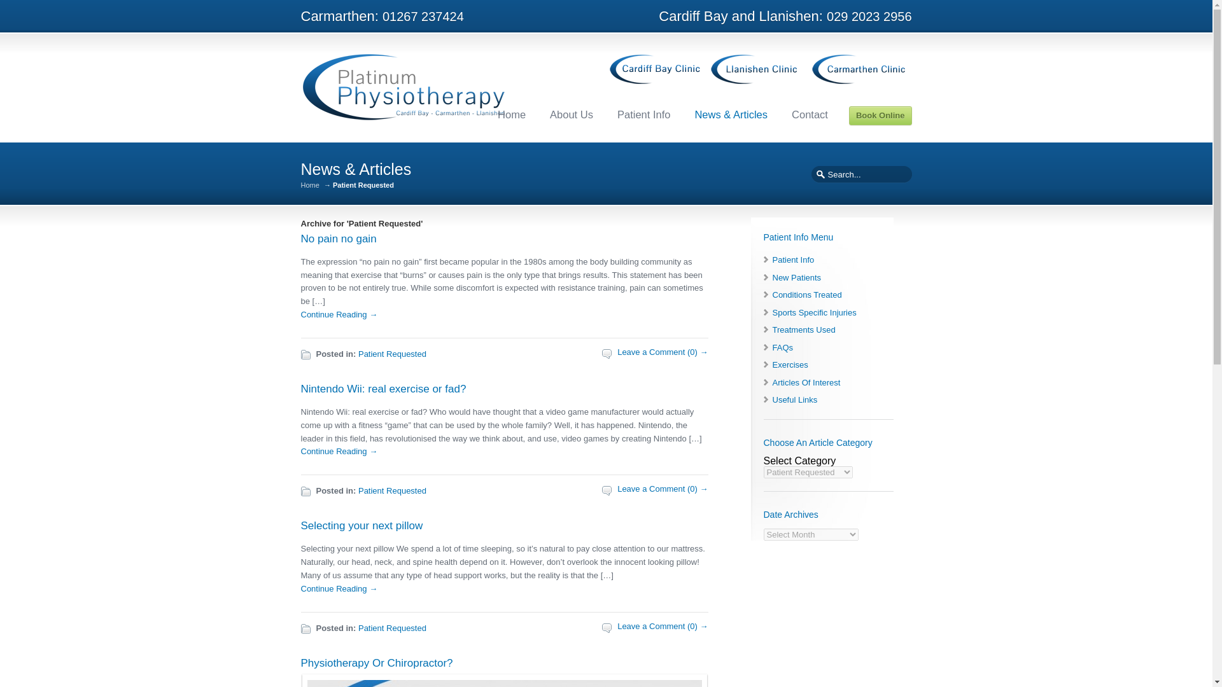  What do you see at coordinates (376, 663) in the screenshot?
I see `Physiotherapy Or Chiropractor?` at bounding box center [376, 663].